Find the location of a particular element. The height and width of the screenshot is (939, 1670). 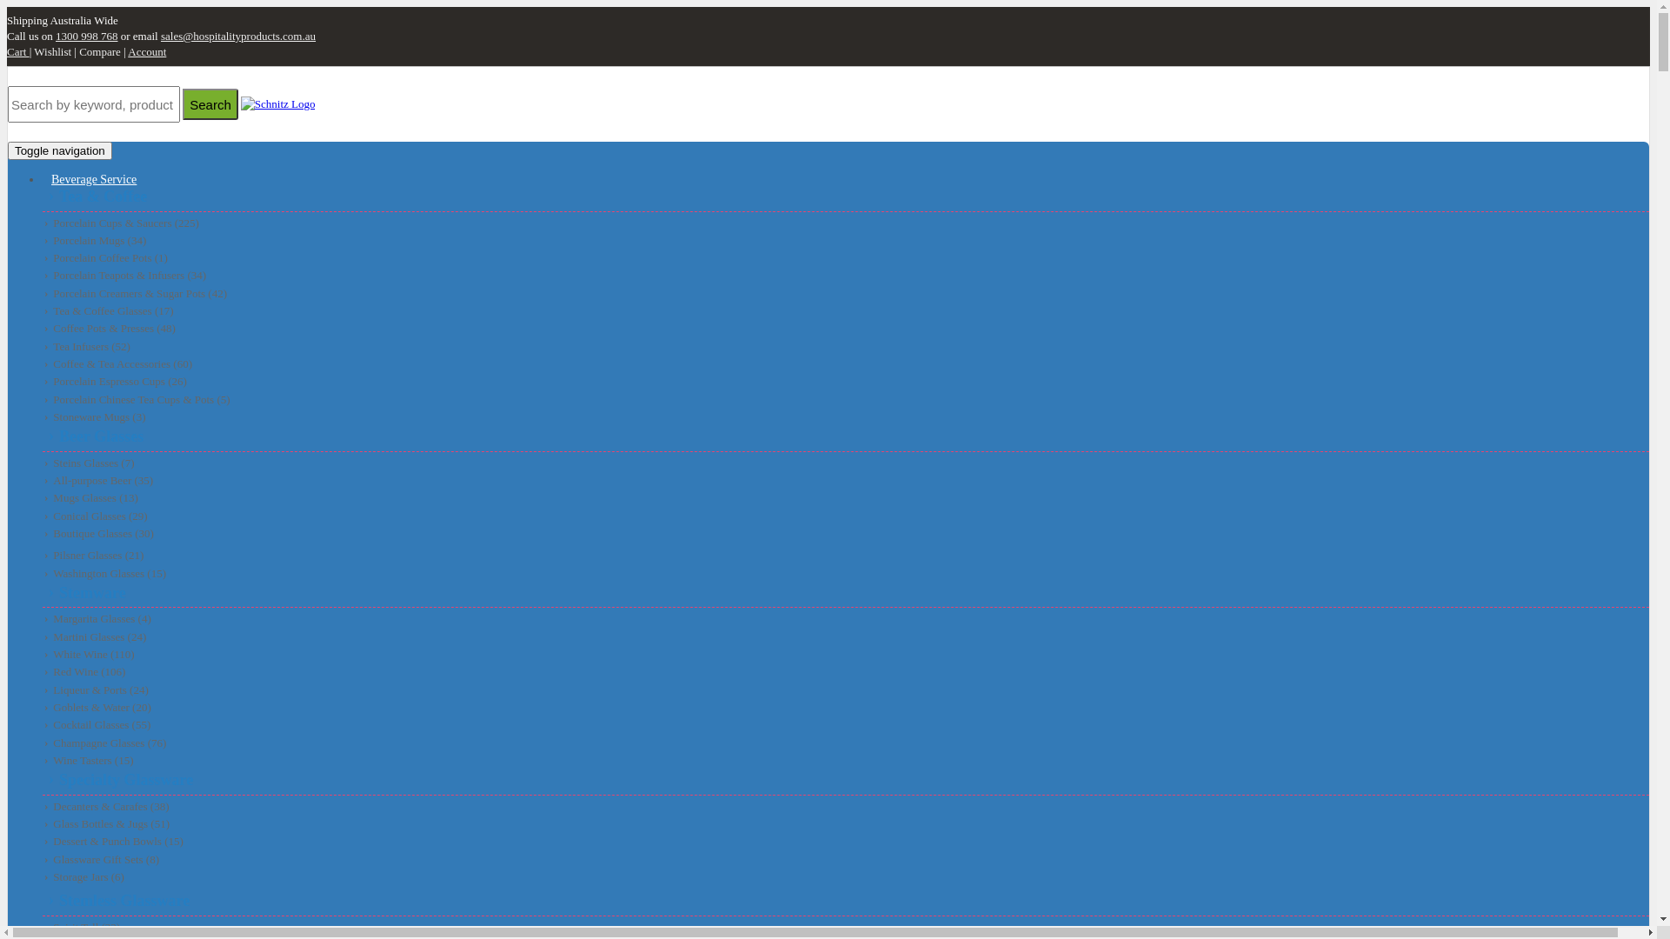

Glass Bottles & Jugs (51) is located at coordinates (845, 824).